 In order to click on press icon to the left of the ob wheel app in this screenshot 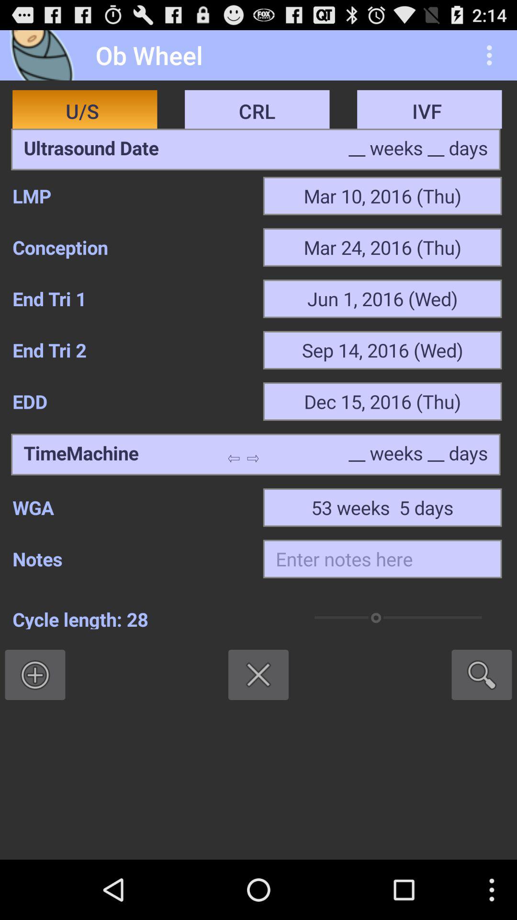, I will do `click(45, 55)`.